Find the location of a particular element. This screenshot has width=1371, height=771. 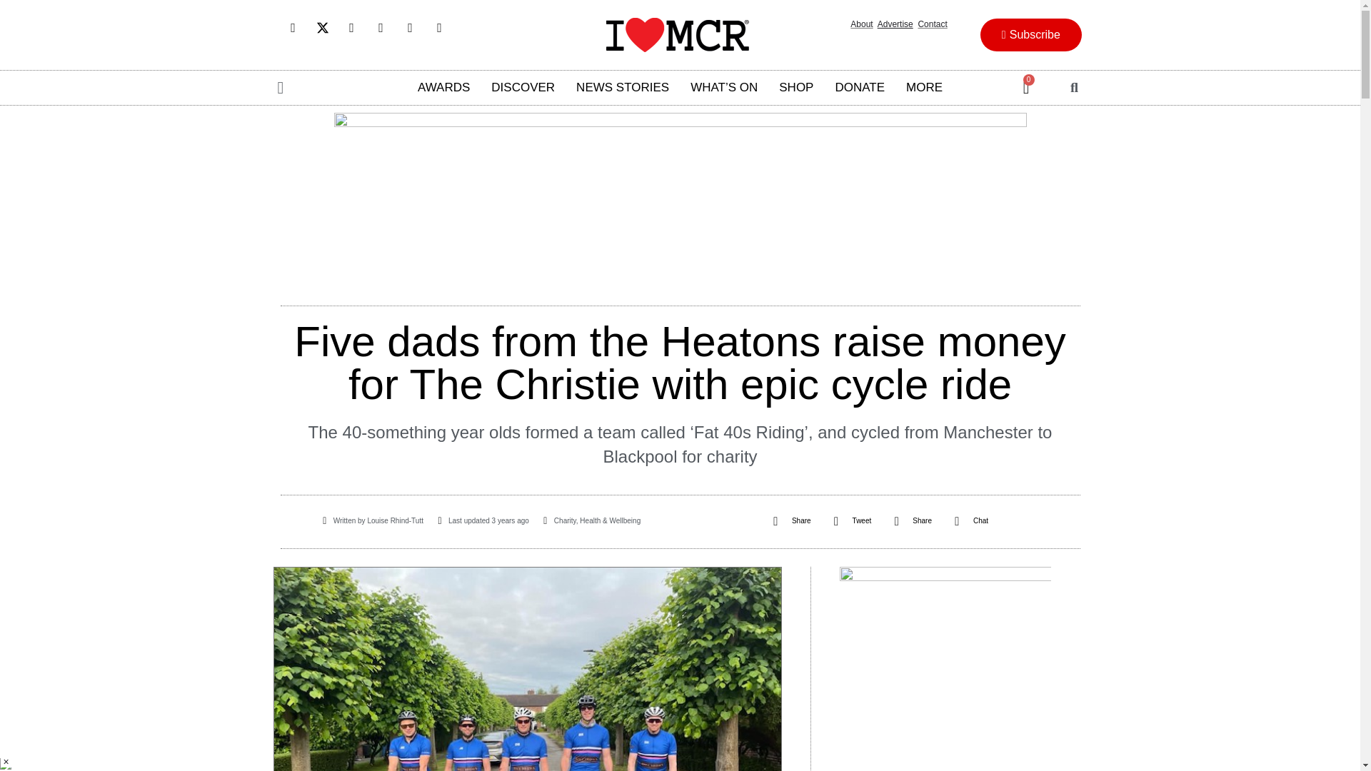

ilovemcr-website-logo 544 is located at coordinates (677, 34).